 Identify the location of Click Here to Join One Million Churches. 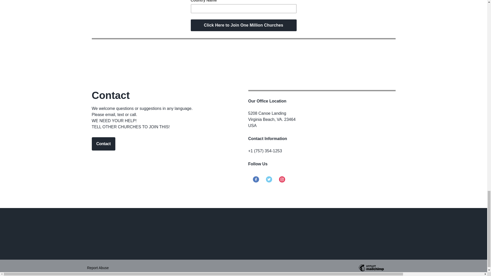
(243, 25).